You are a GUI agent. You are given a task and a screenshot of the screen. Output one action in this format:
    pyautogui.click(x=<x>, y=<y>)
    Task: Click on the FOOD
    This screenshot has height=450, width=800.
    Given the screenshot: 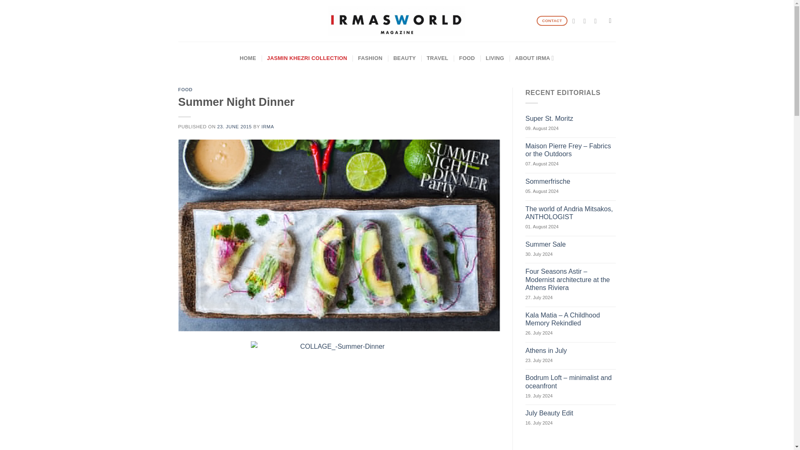 What is the action you would take?
    pyautogui.click(x=185, y=90)
    